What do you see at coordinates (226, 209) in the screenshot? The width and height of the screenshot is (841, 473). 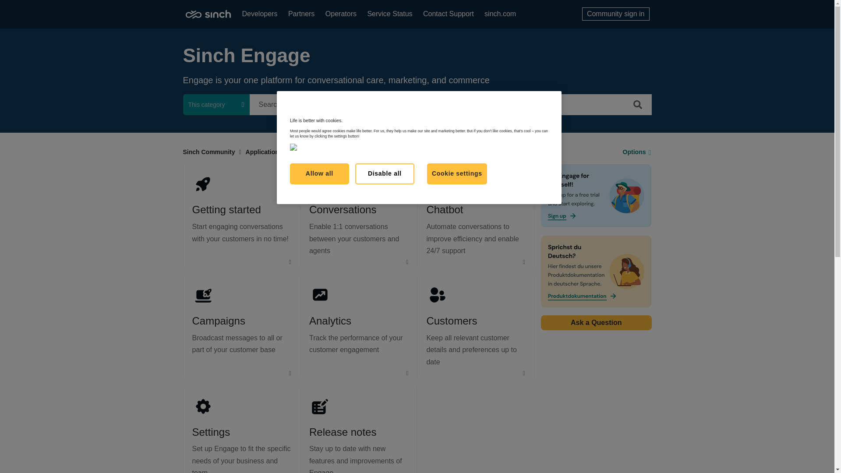 I see `Getting started` at bounding box center [226, 209].